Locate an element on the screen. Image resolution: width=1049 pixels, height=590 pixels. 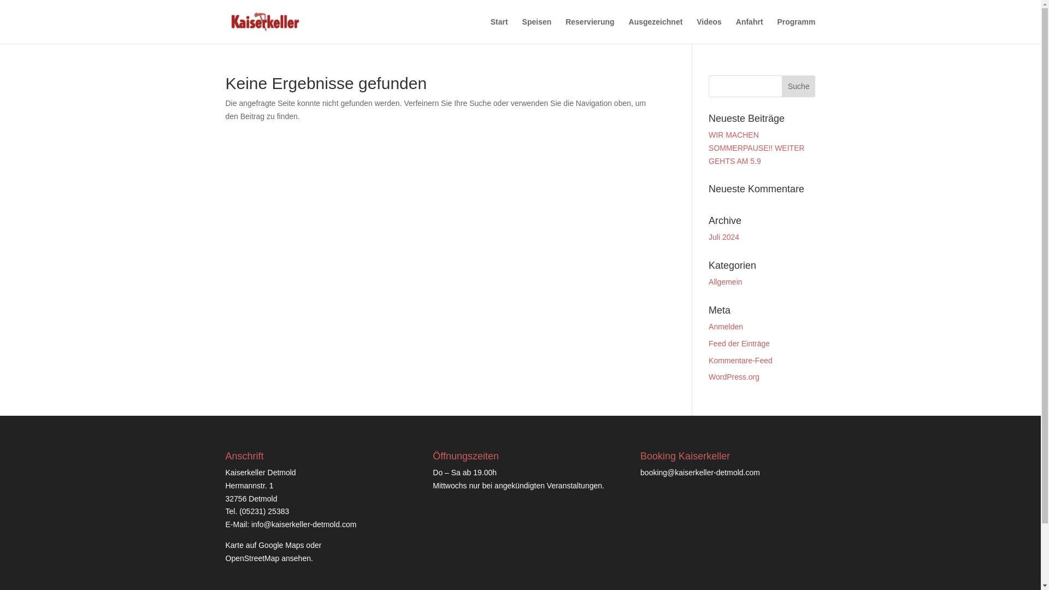
Anfahrt is located at coordinates (750, 31).